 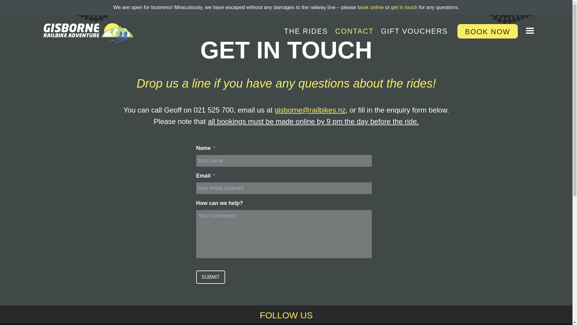 What do you see at coordinates (487, 31) in the screenshot?
I see `BOOK NOW` at bounding box center [487, 31].